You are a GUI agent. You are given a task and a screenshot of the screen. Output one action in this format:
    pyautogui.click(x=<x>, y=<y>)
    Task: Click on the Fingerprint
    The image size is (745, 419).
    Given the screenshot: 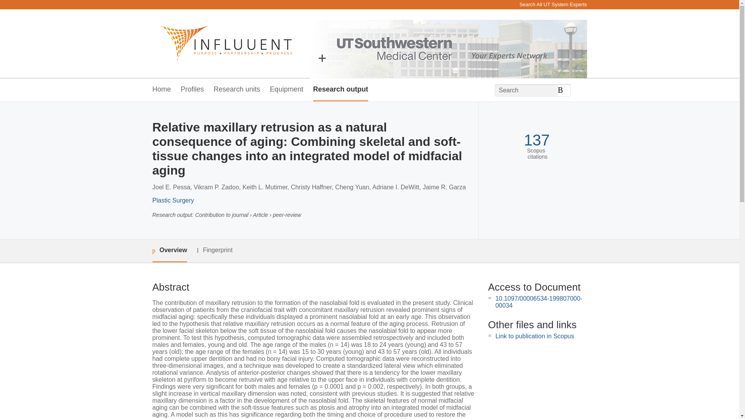 What is the action you would take?
    pyautogui.click(x=214, y=250)
    